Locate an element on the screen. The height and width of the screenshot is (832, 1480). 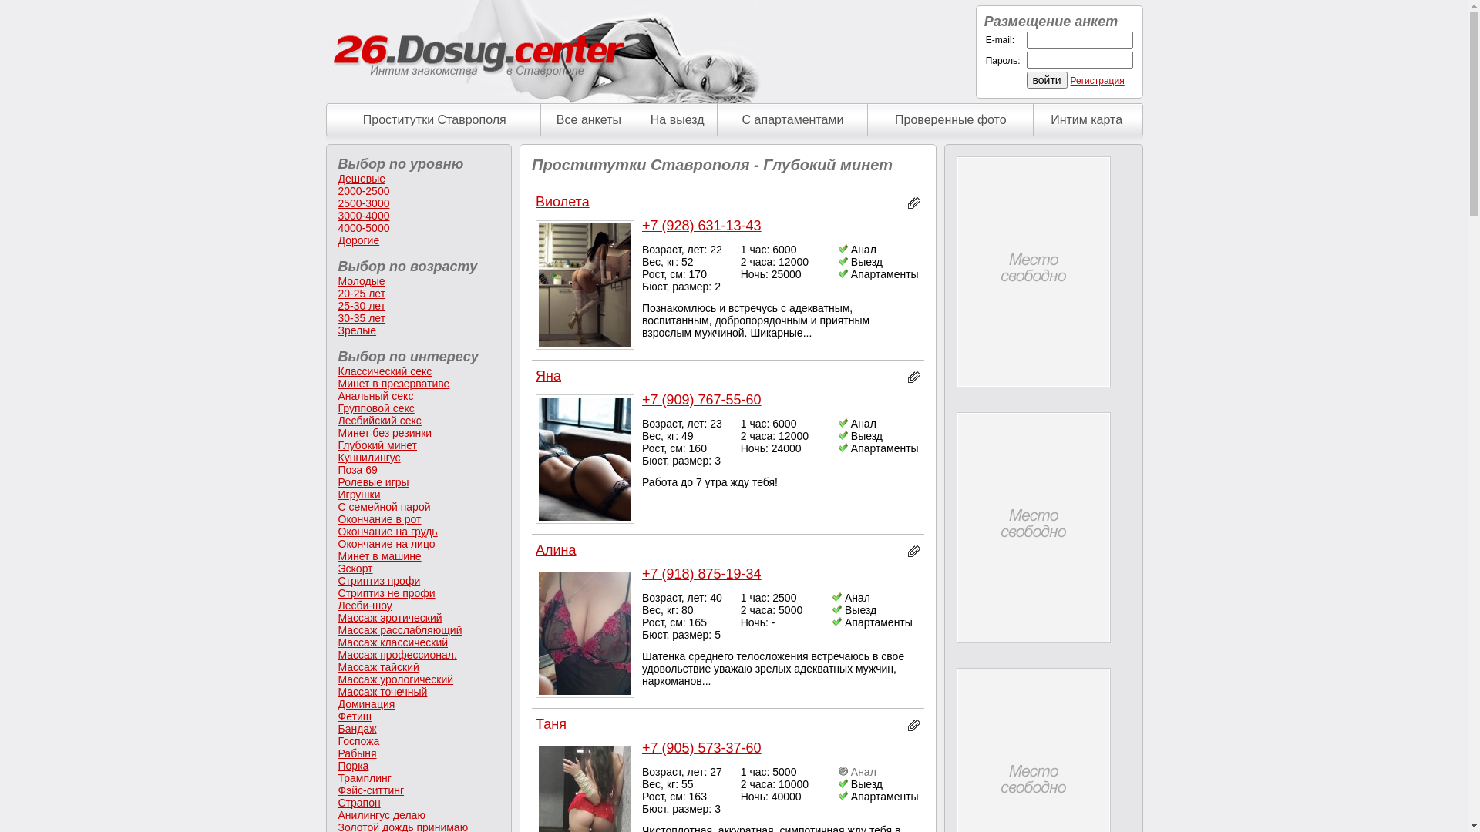
+7 (918) 875-19-34 is located at coordinates (701, 574).